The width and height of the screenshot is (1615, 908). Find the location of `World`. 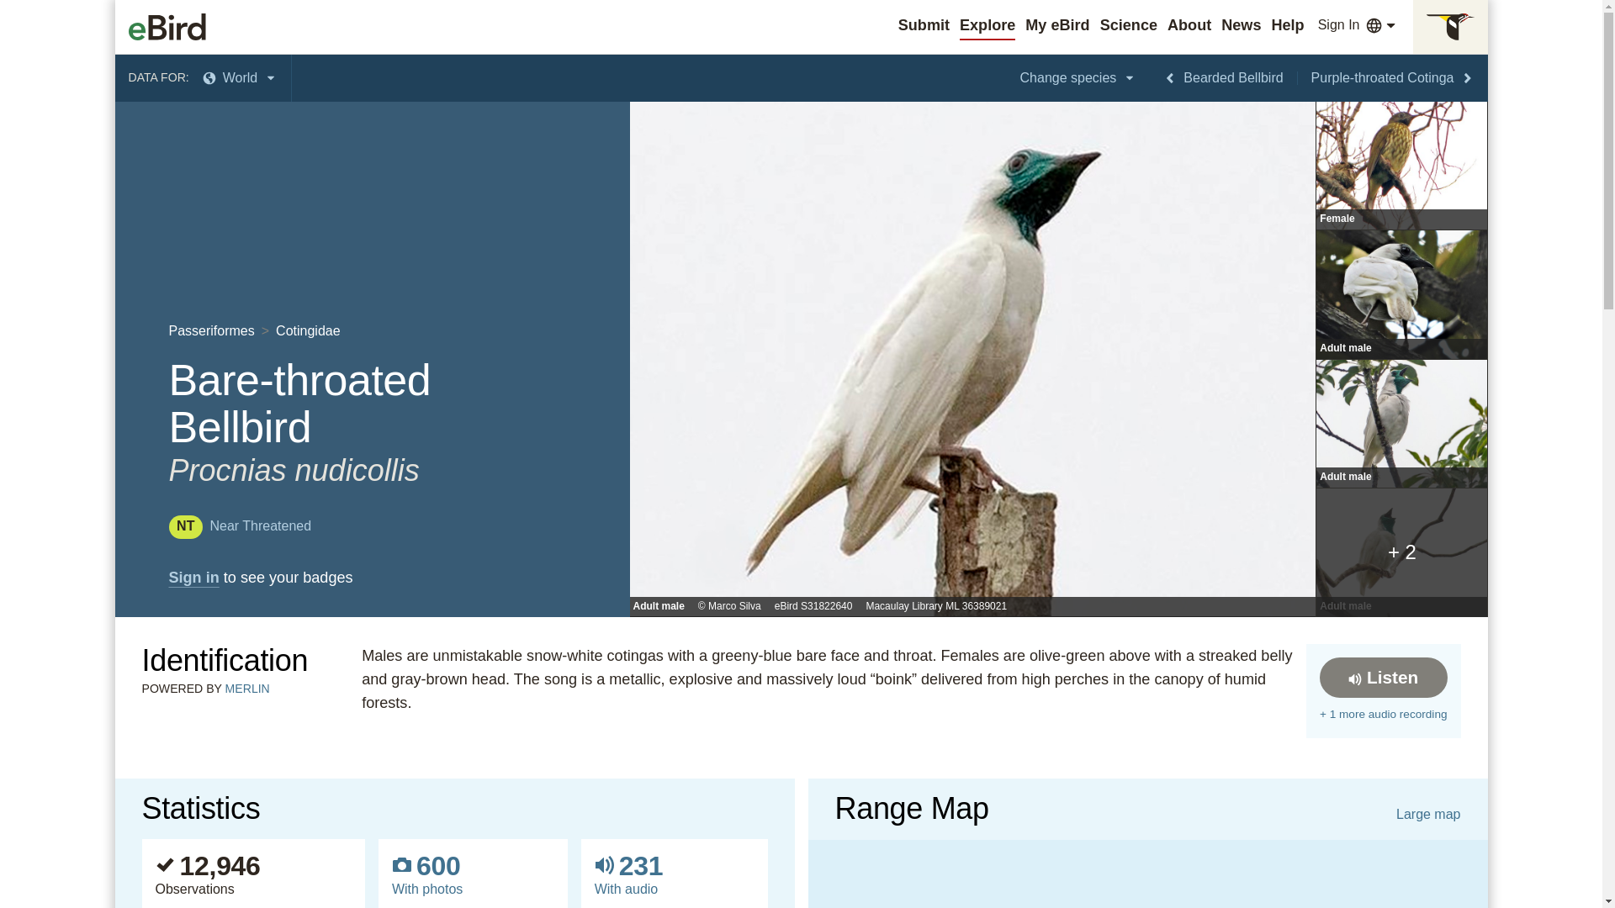

World is located at coordinates (241, 77).